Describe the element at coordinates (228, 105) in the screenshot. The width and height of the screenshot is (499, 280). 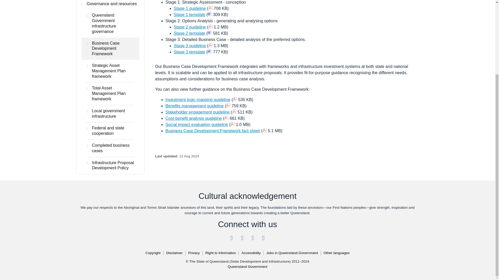
I see `pdf` at that location.